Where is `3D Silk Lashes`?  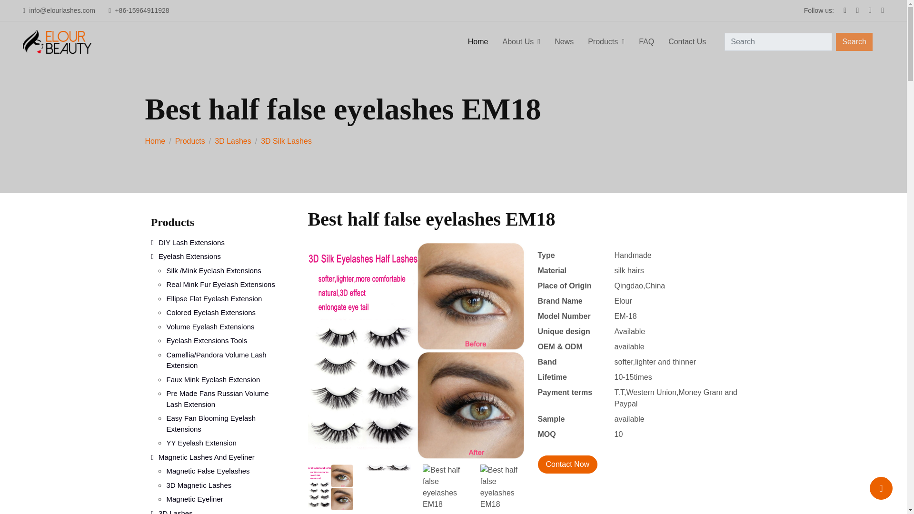
3D Silk Lashes is located at coordinates (286, 141).